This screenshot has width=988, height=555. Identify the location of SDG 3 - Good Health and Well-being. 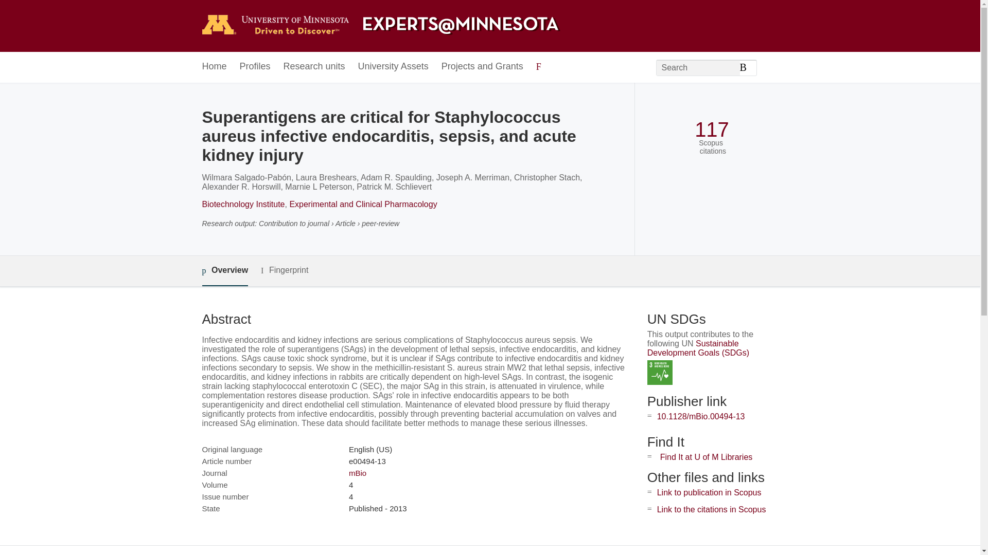
(660, 372).